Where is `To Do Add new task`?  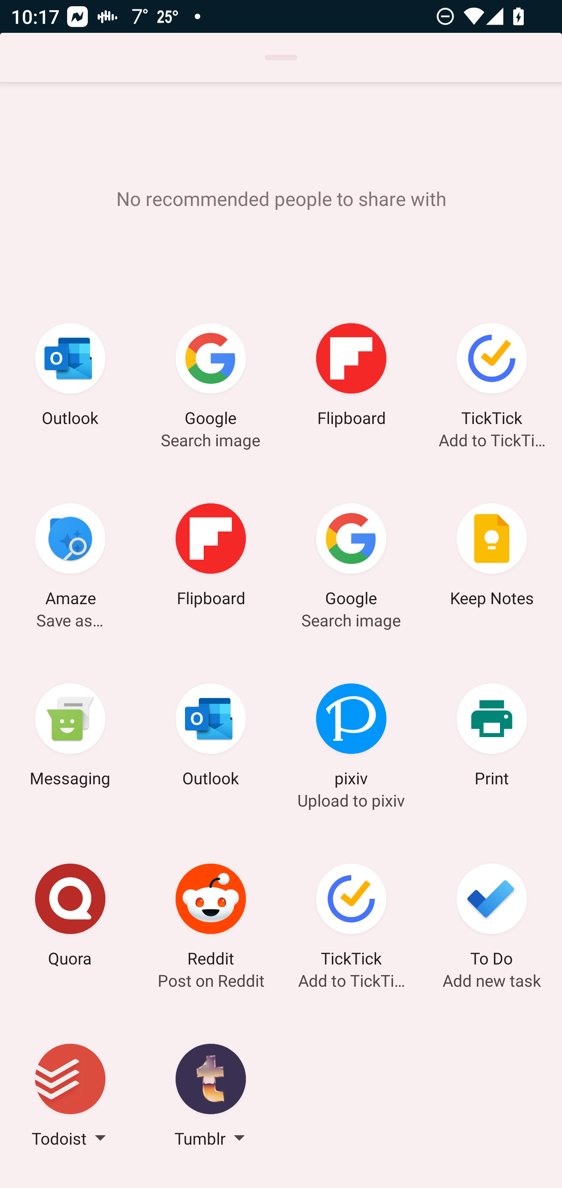 To Do Add new task is located at coordinates (492, 918).